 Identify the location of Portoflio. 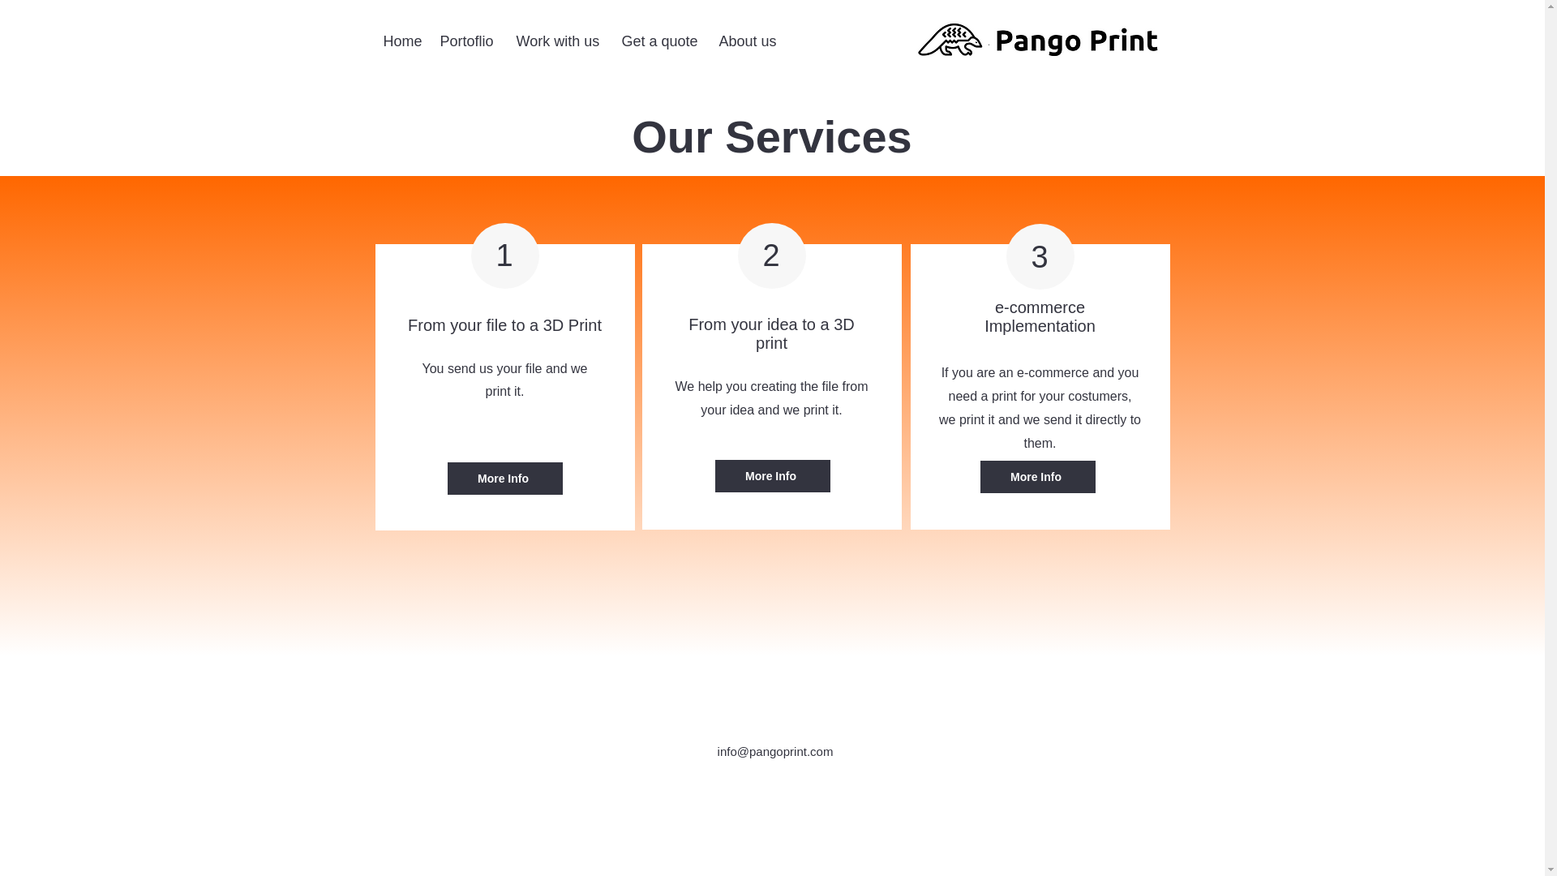
(469, 41).